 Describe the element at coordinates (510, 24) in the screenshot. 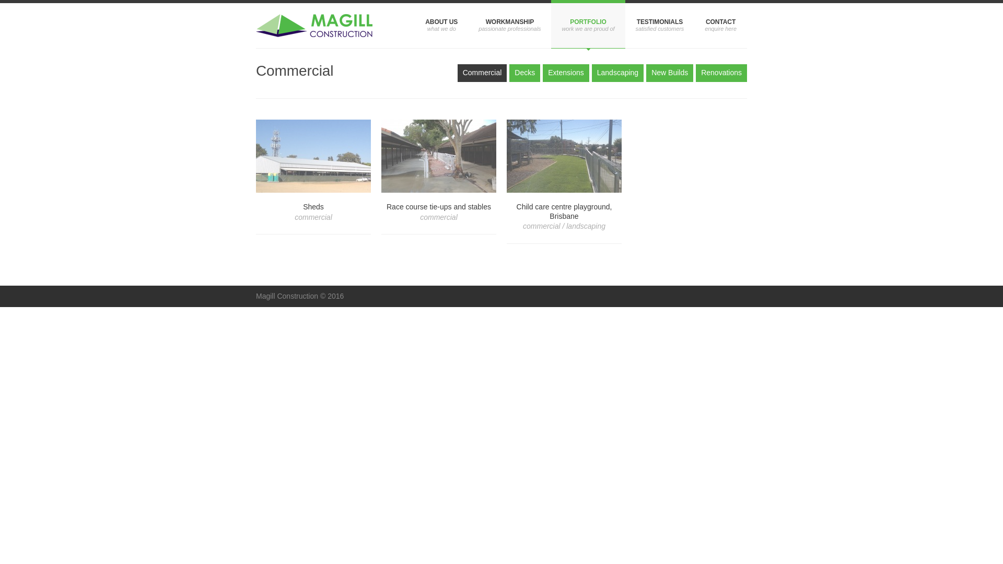

I see `WORKMANSHIP` at that location.